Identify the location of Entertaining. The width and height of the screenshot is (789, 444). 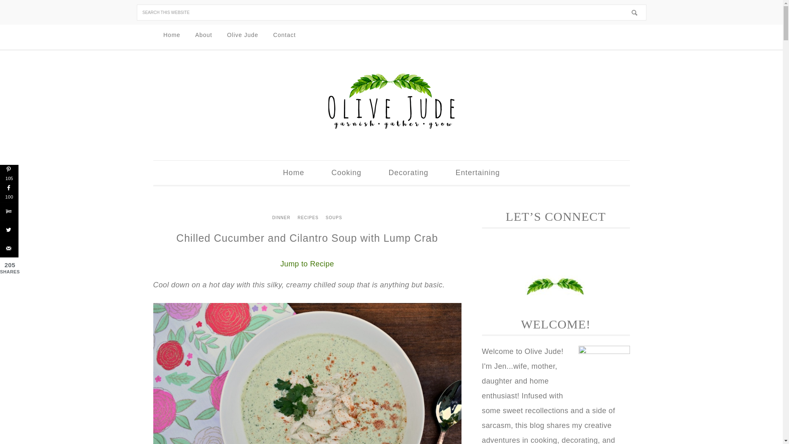
(478, 173).